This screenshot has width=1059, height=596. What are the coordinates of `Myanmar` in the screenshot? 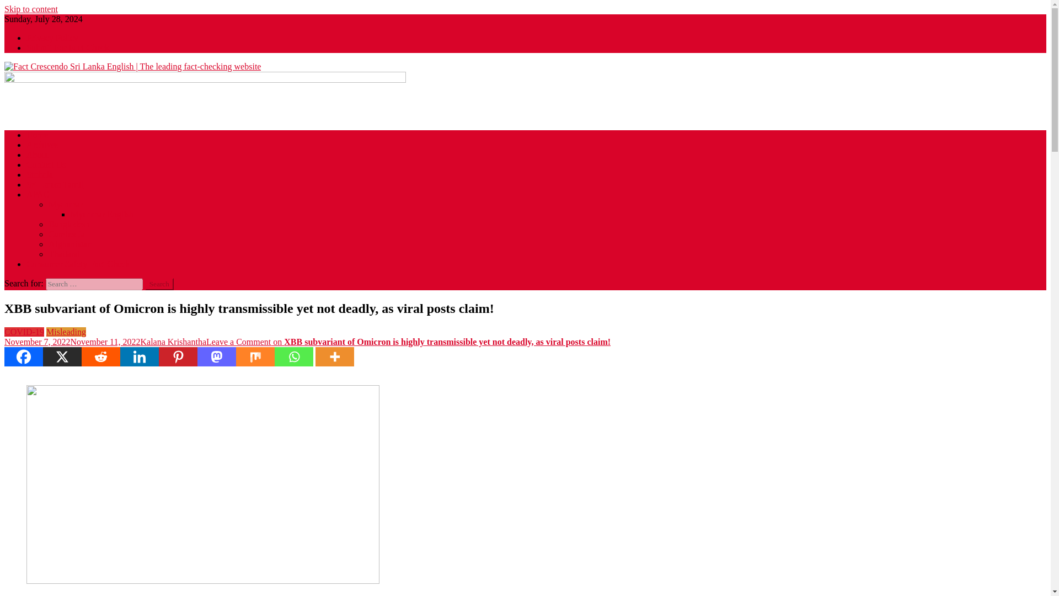 It's located at (65, 204).